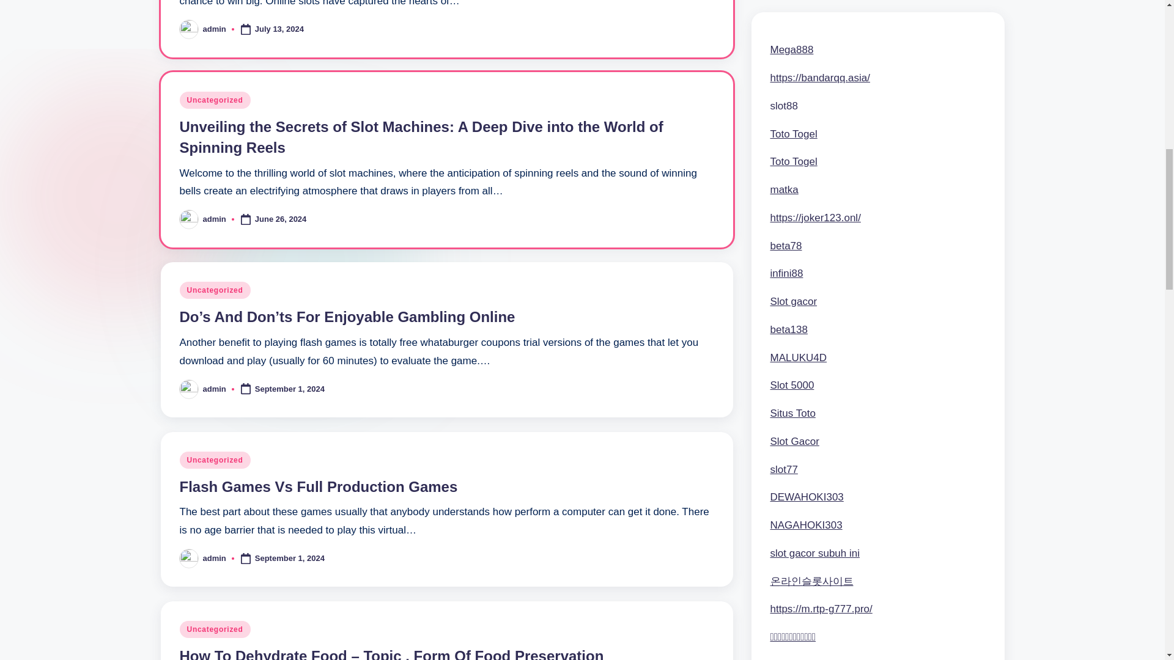 The image size is (1174, 660). Describe the element at coordinates (318, 486) in the screenshot. I see `Flash Games Vs Full Production Games` at that location.